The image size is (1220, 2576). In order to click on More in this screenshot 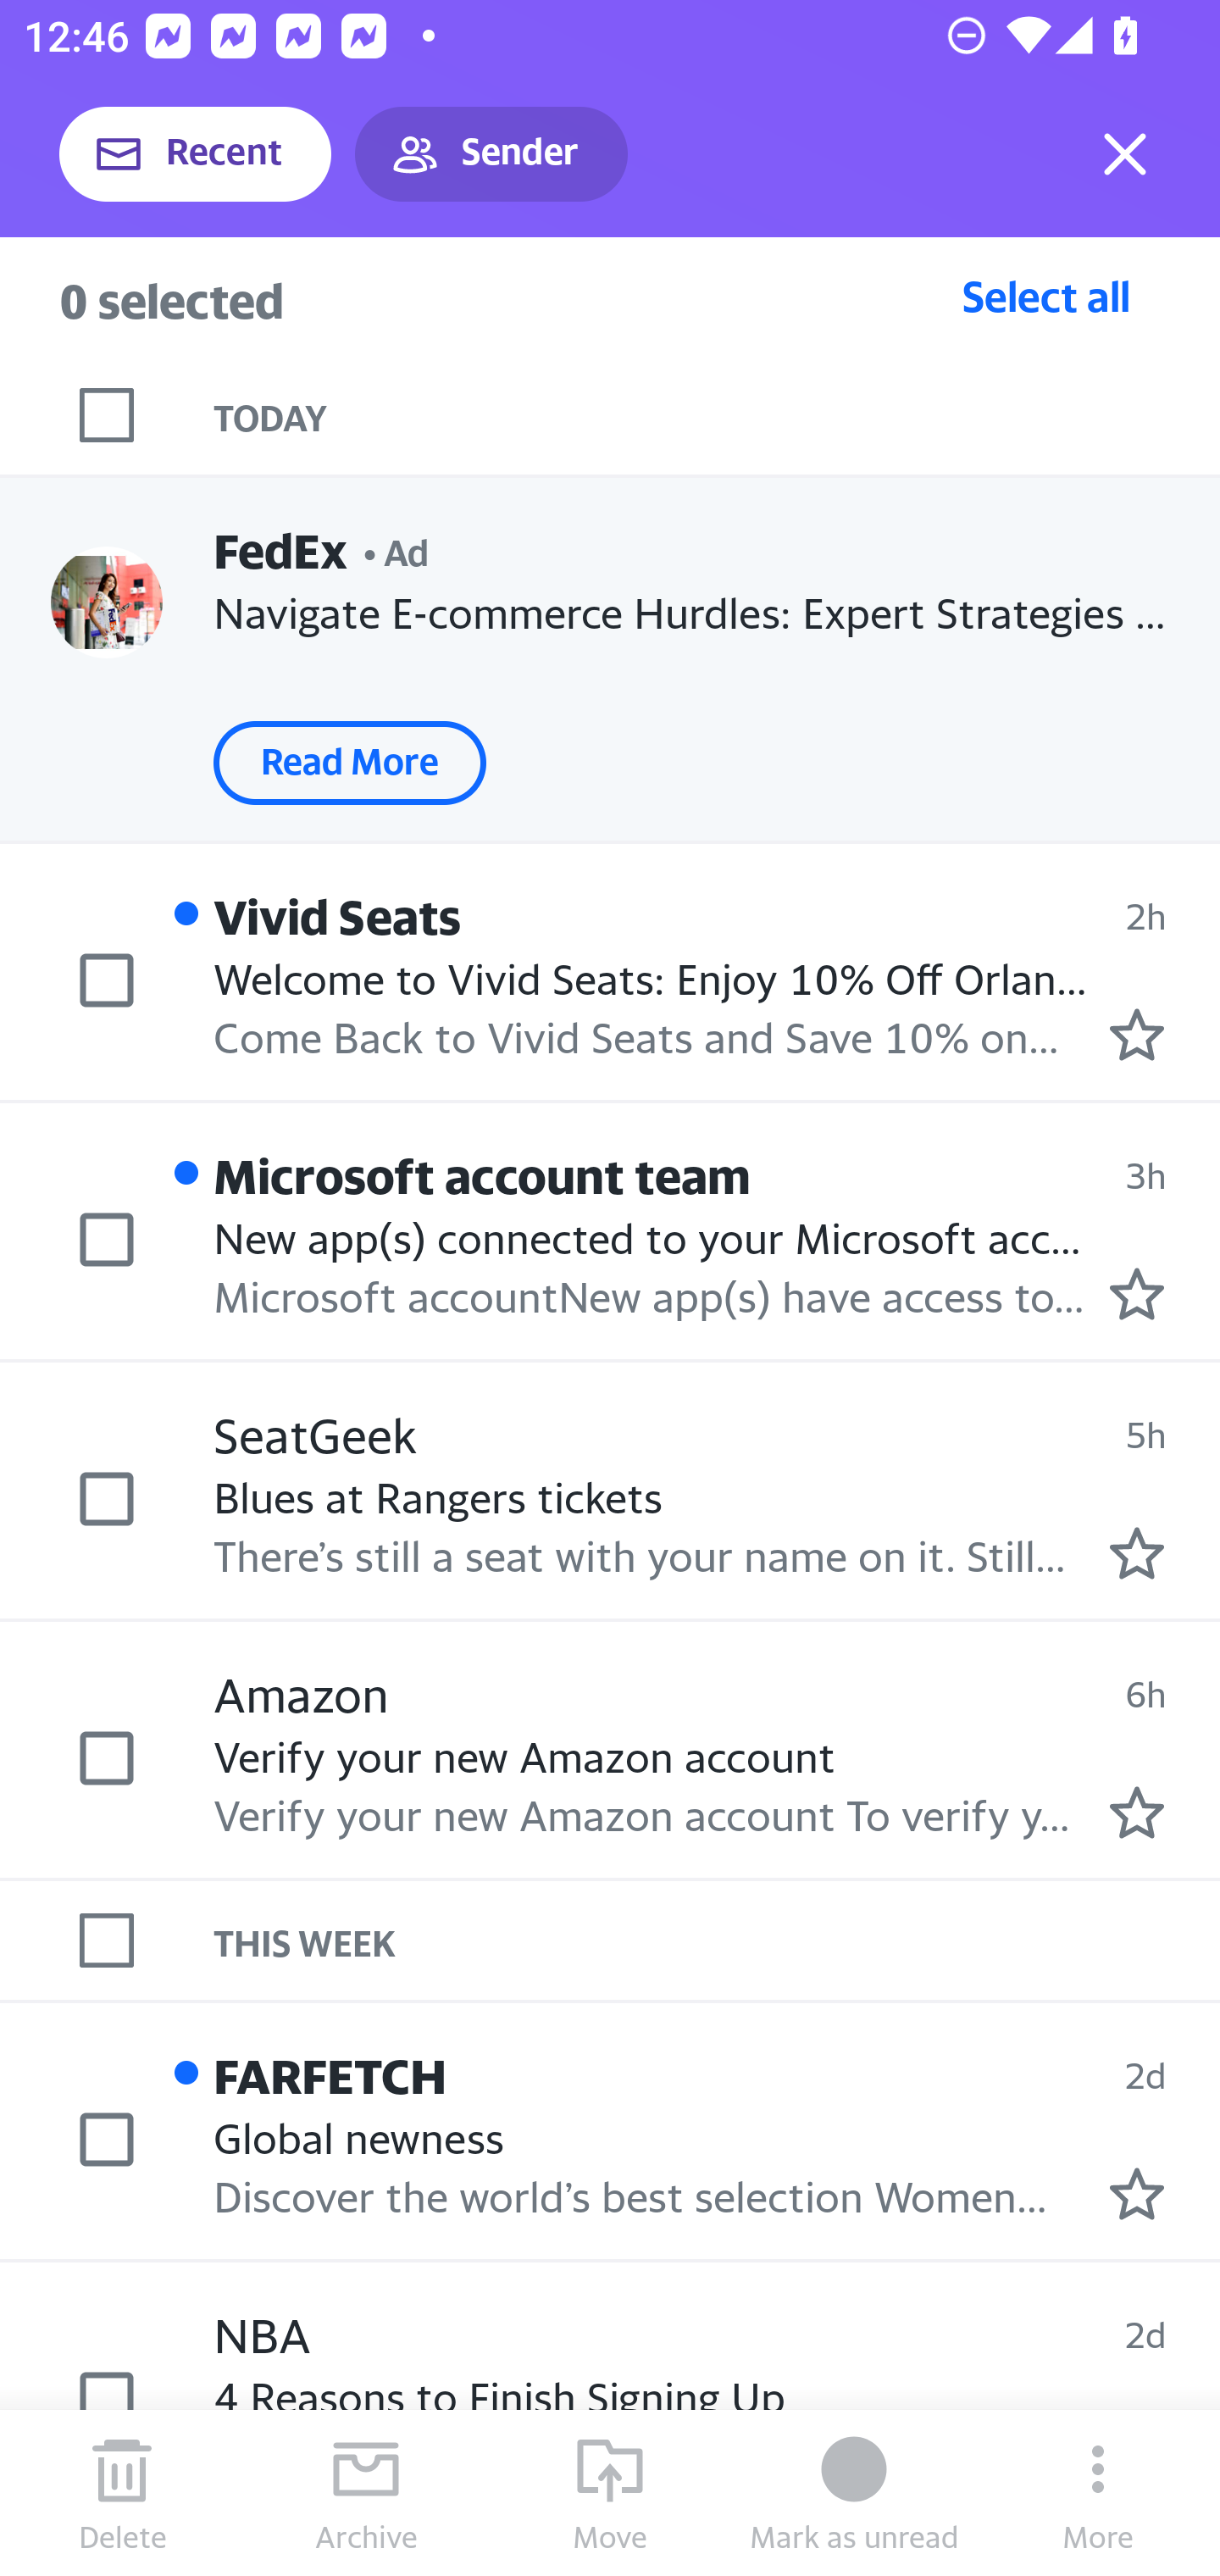, I will do `click(1098, 2493)`.